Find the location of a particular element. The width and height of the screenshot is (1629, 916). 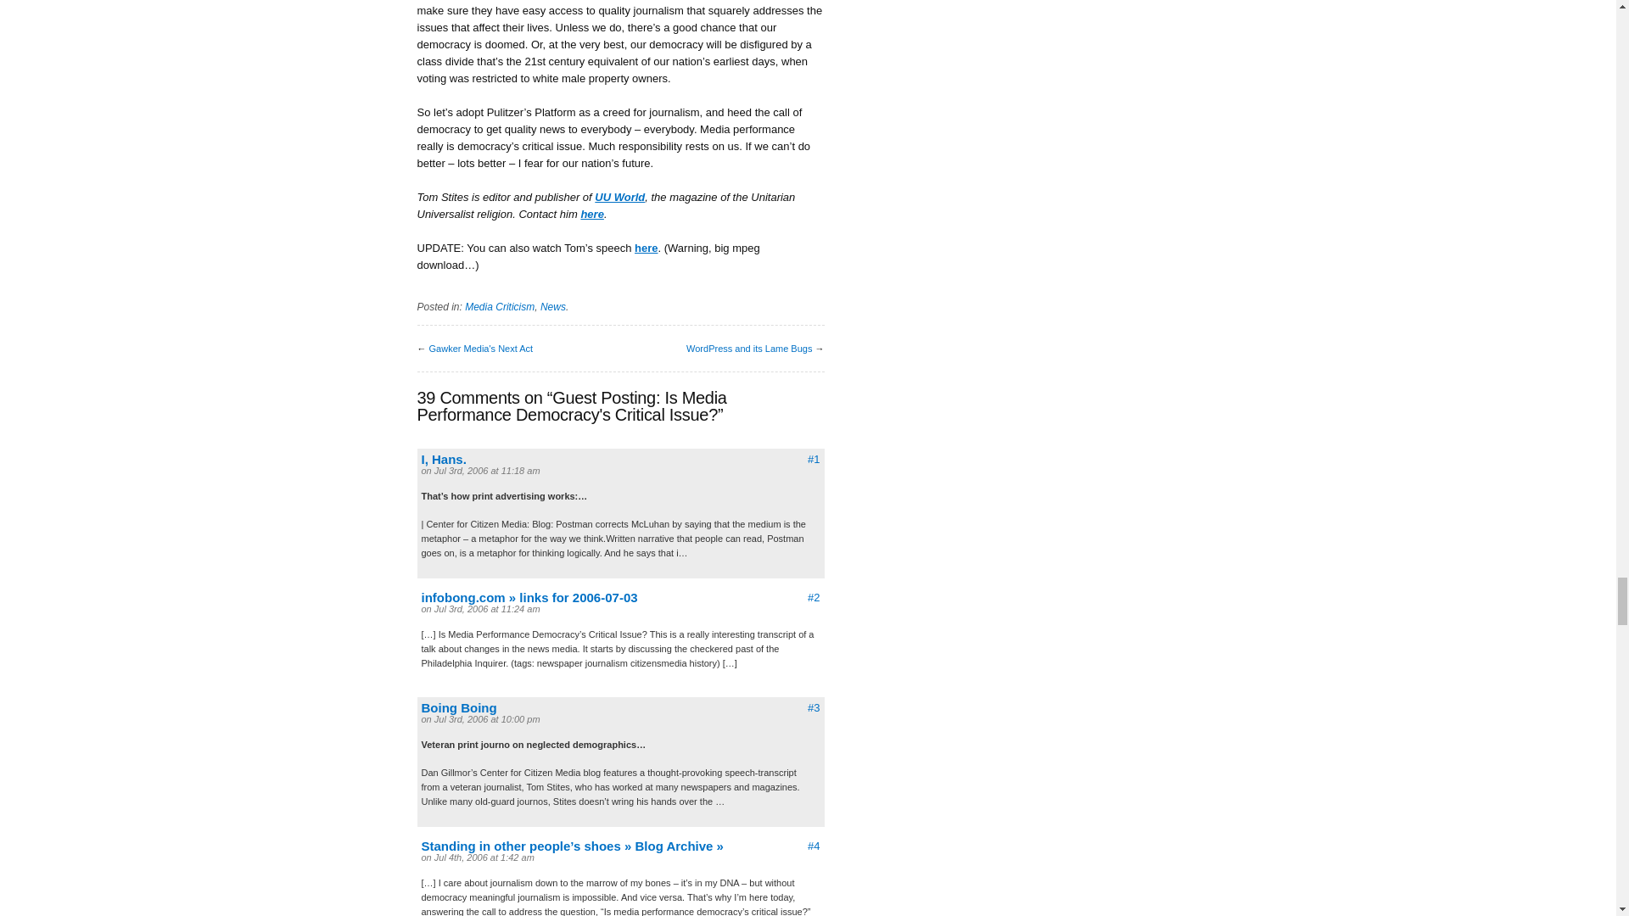

WordPress and its Lame Bugs is located at coordinates (748, 348).